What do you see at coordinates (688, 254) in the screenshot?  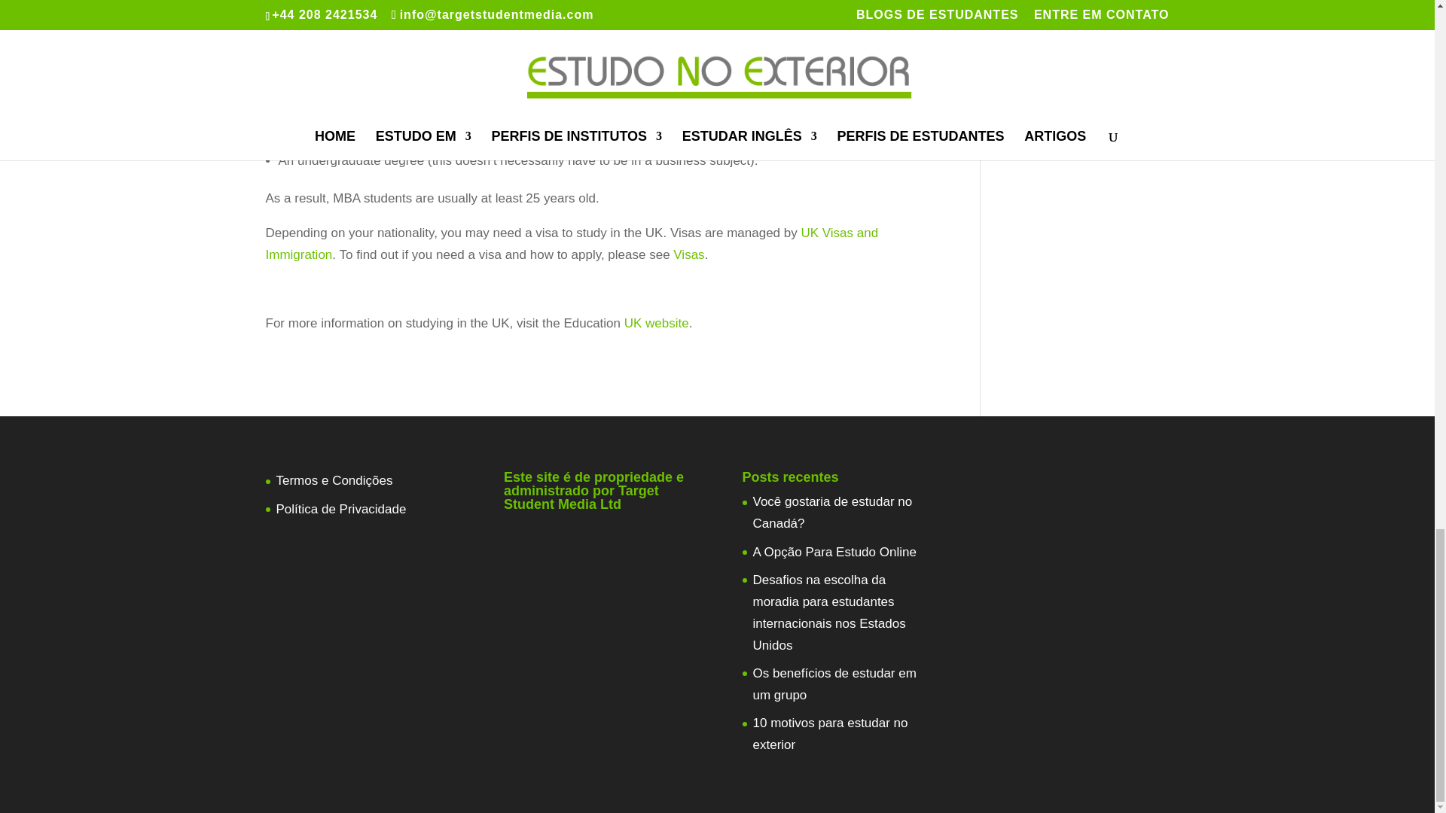 I see `Visas` at bounding box center [688, 254].